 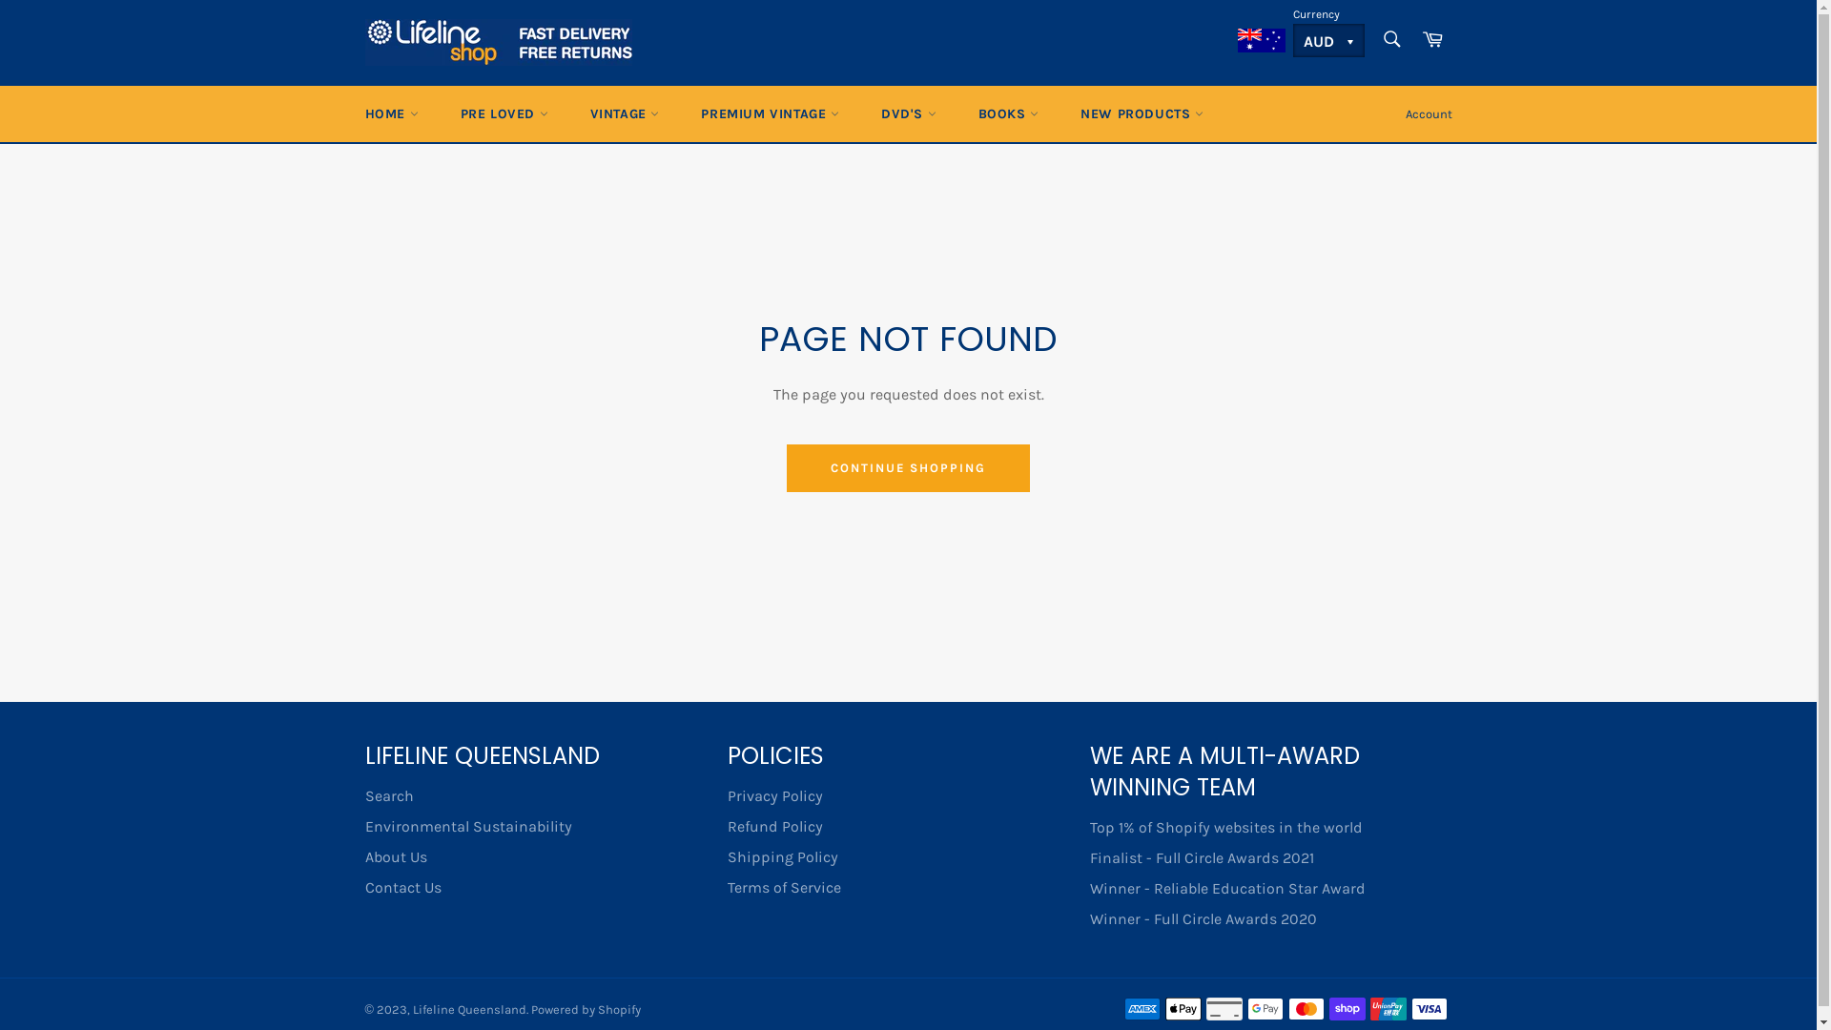 What do you see at coordinates (784, 887) in the screenshot?
I see `Terms of Service` at bounding box center [784, 887].